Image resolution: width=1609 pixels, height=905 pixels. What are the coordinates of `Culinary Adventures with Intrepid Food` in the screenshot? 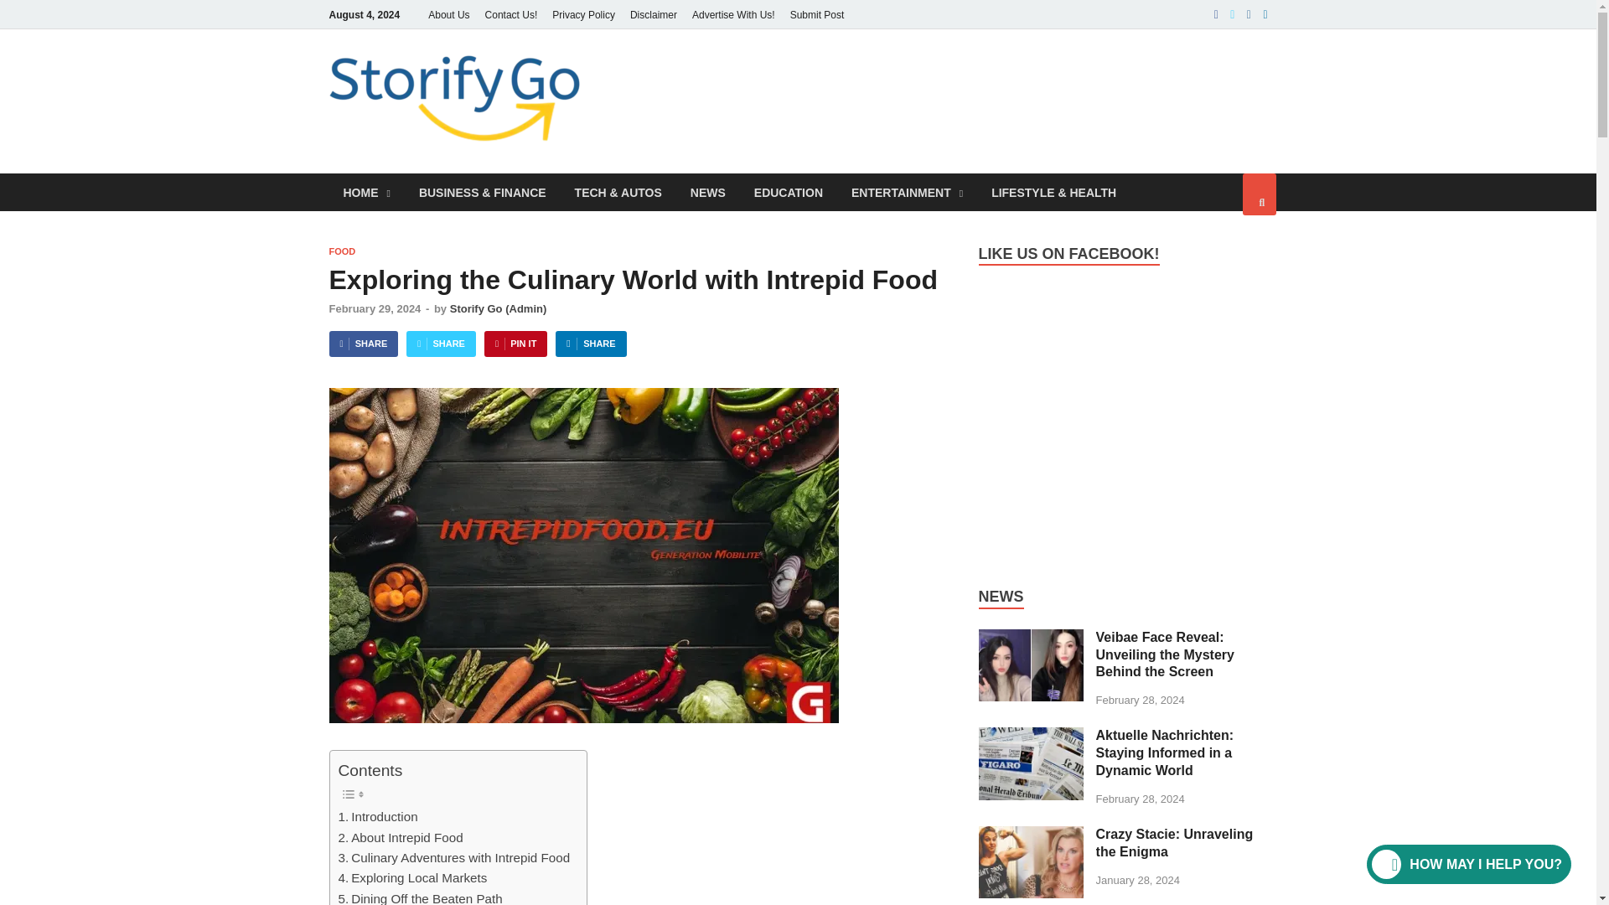 It's located at (454, 857).